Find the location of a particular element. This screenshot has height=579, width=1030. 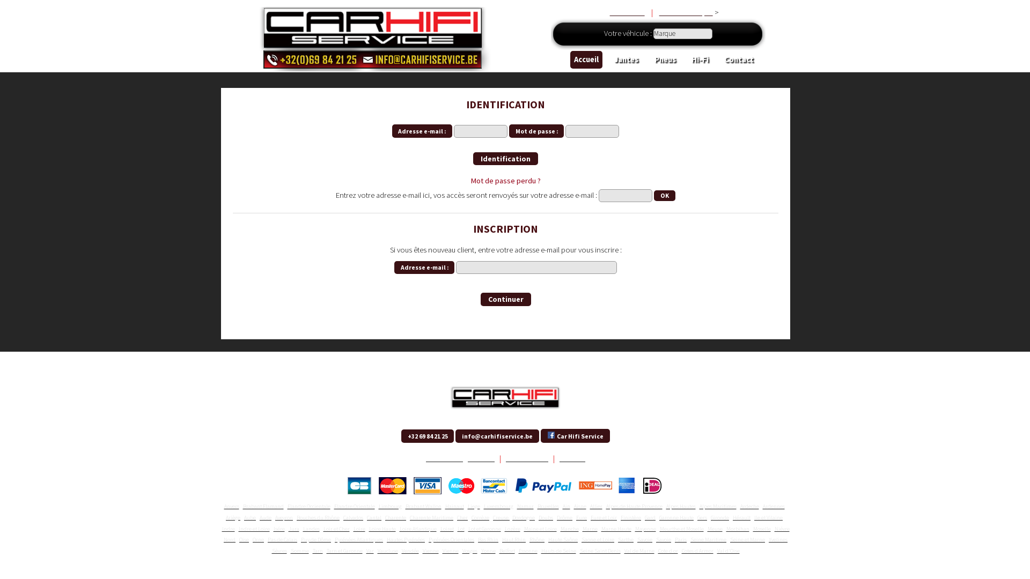

Val de Marne is located at coordinates (639, 551).